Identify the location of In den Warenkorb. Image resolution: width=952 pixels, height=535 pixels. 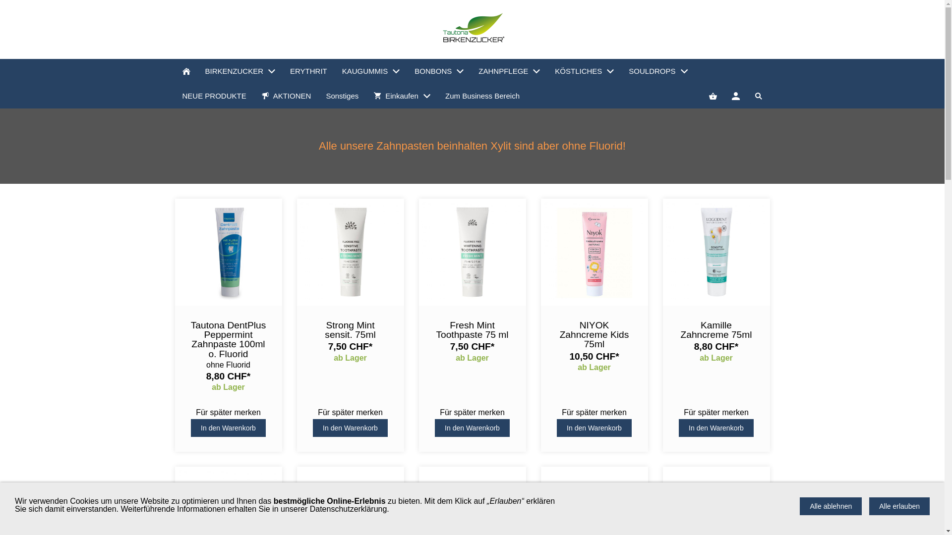
(472, 428).